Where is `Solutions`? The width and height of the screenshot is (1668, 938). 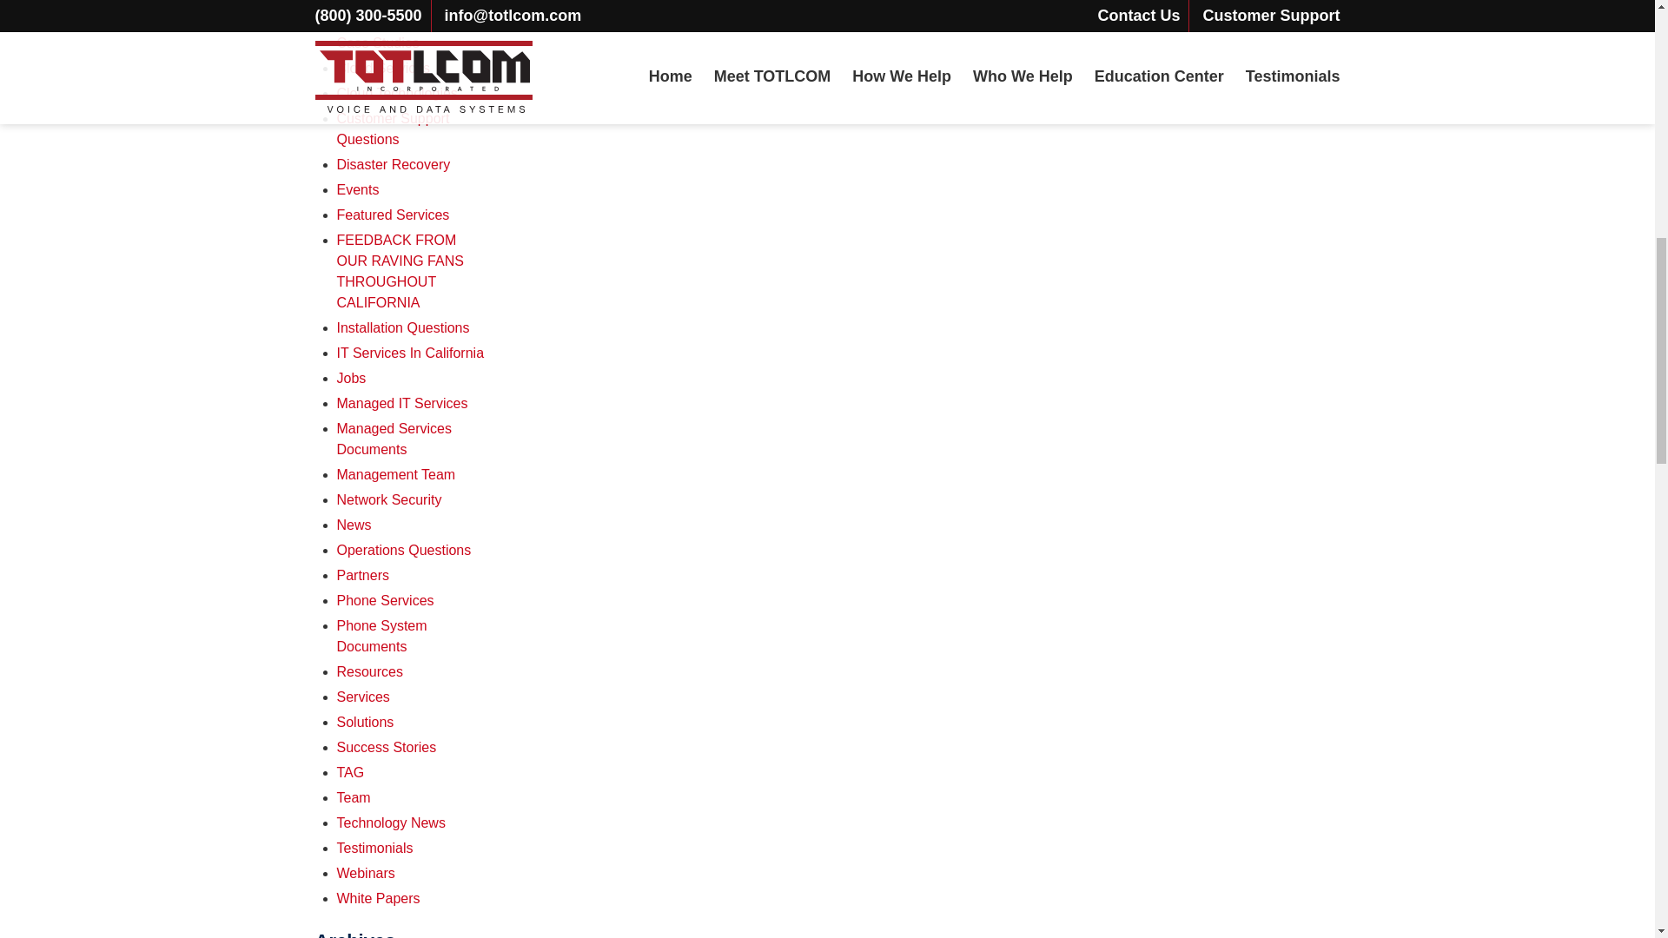
Solutions is located at coordinates (608, 17).